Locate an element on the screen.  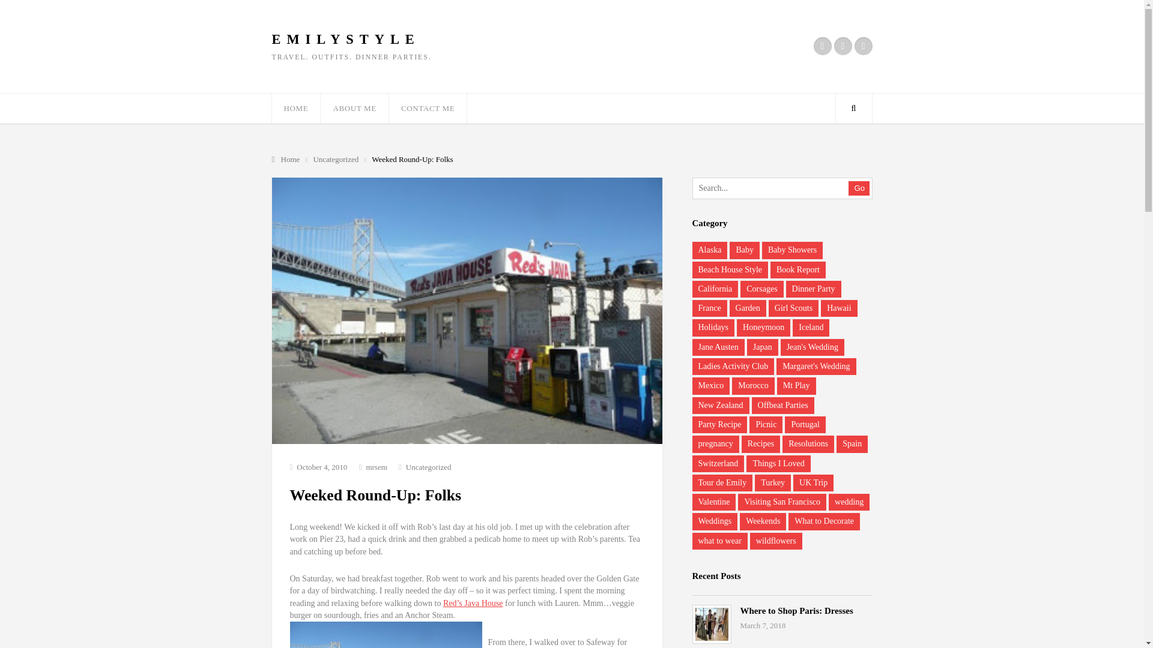
Posts by mrsem is located at coordinates (376, 467).